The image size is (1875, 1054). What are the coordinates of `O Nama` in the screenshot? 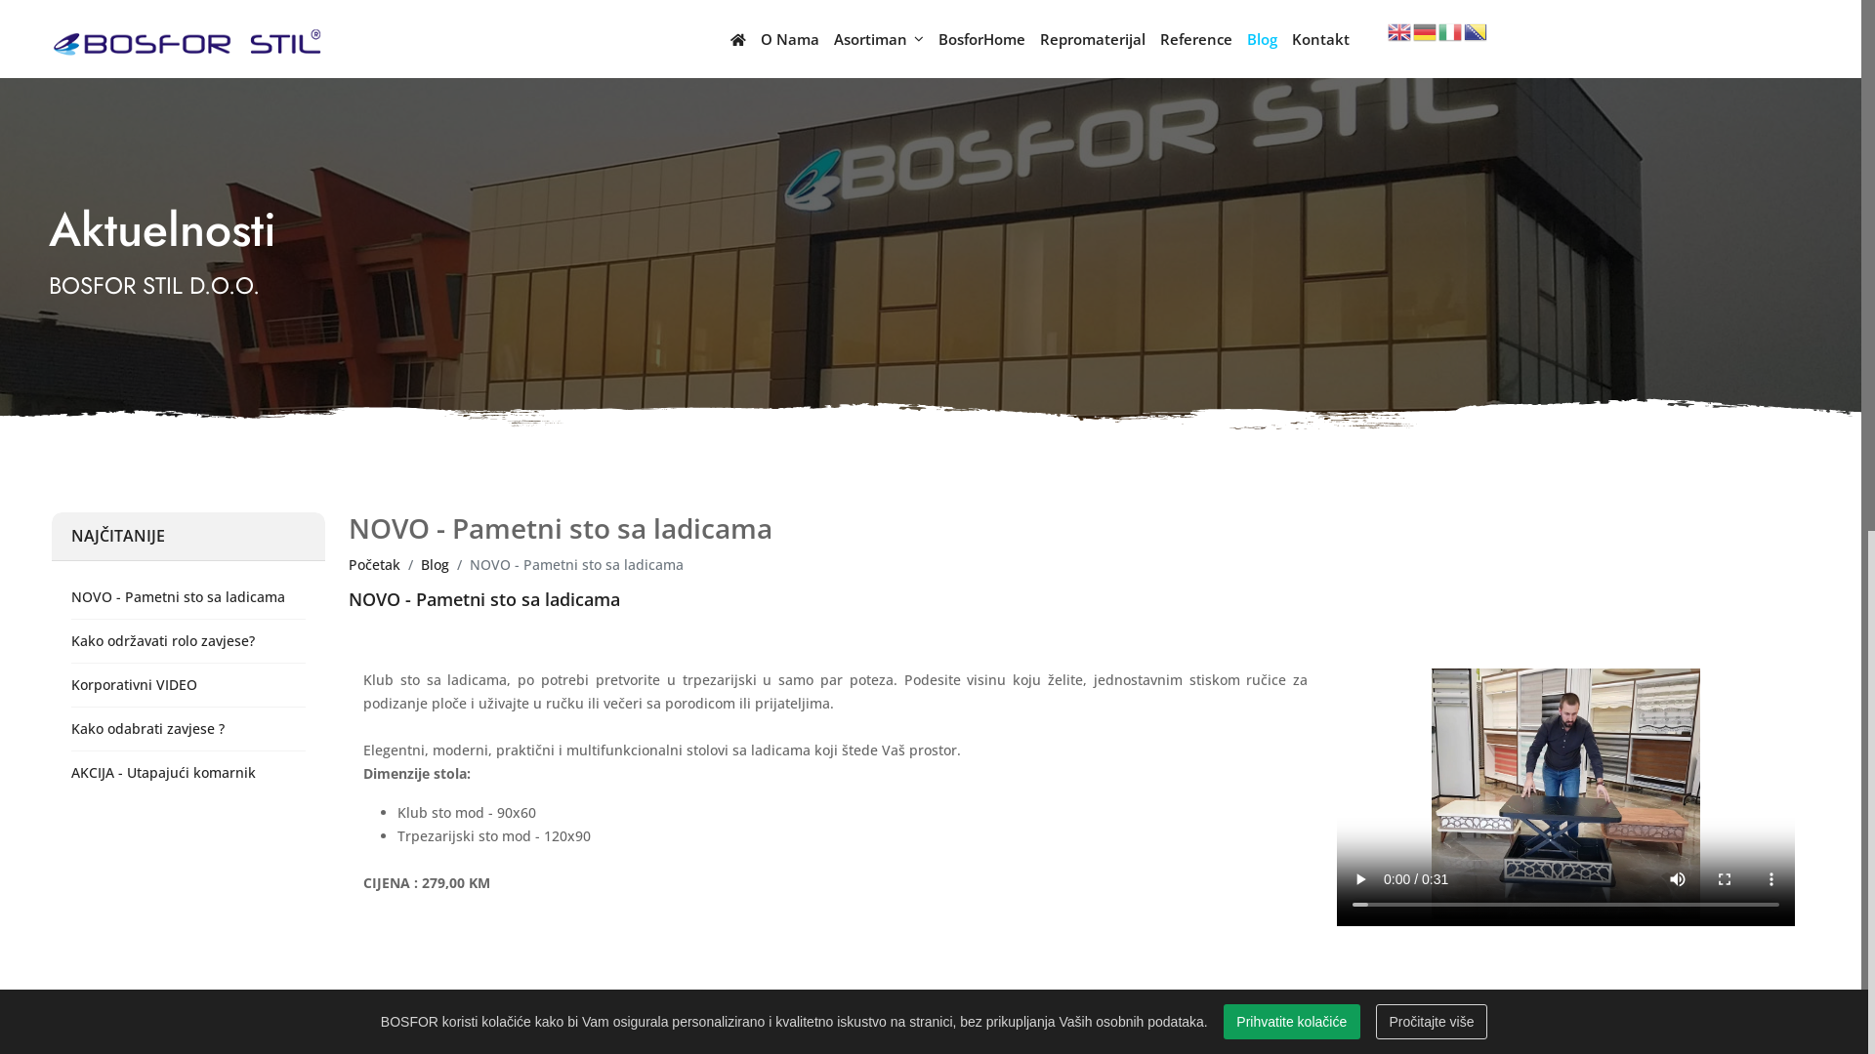 It's located at (797, 39).